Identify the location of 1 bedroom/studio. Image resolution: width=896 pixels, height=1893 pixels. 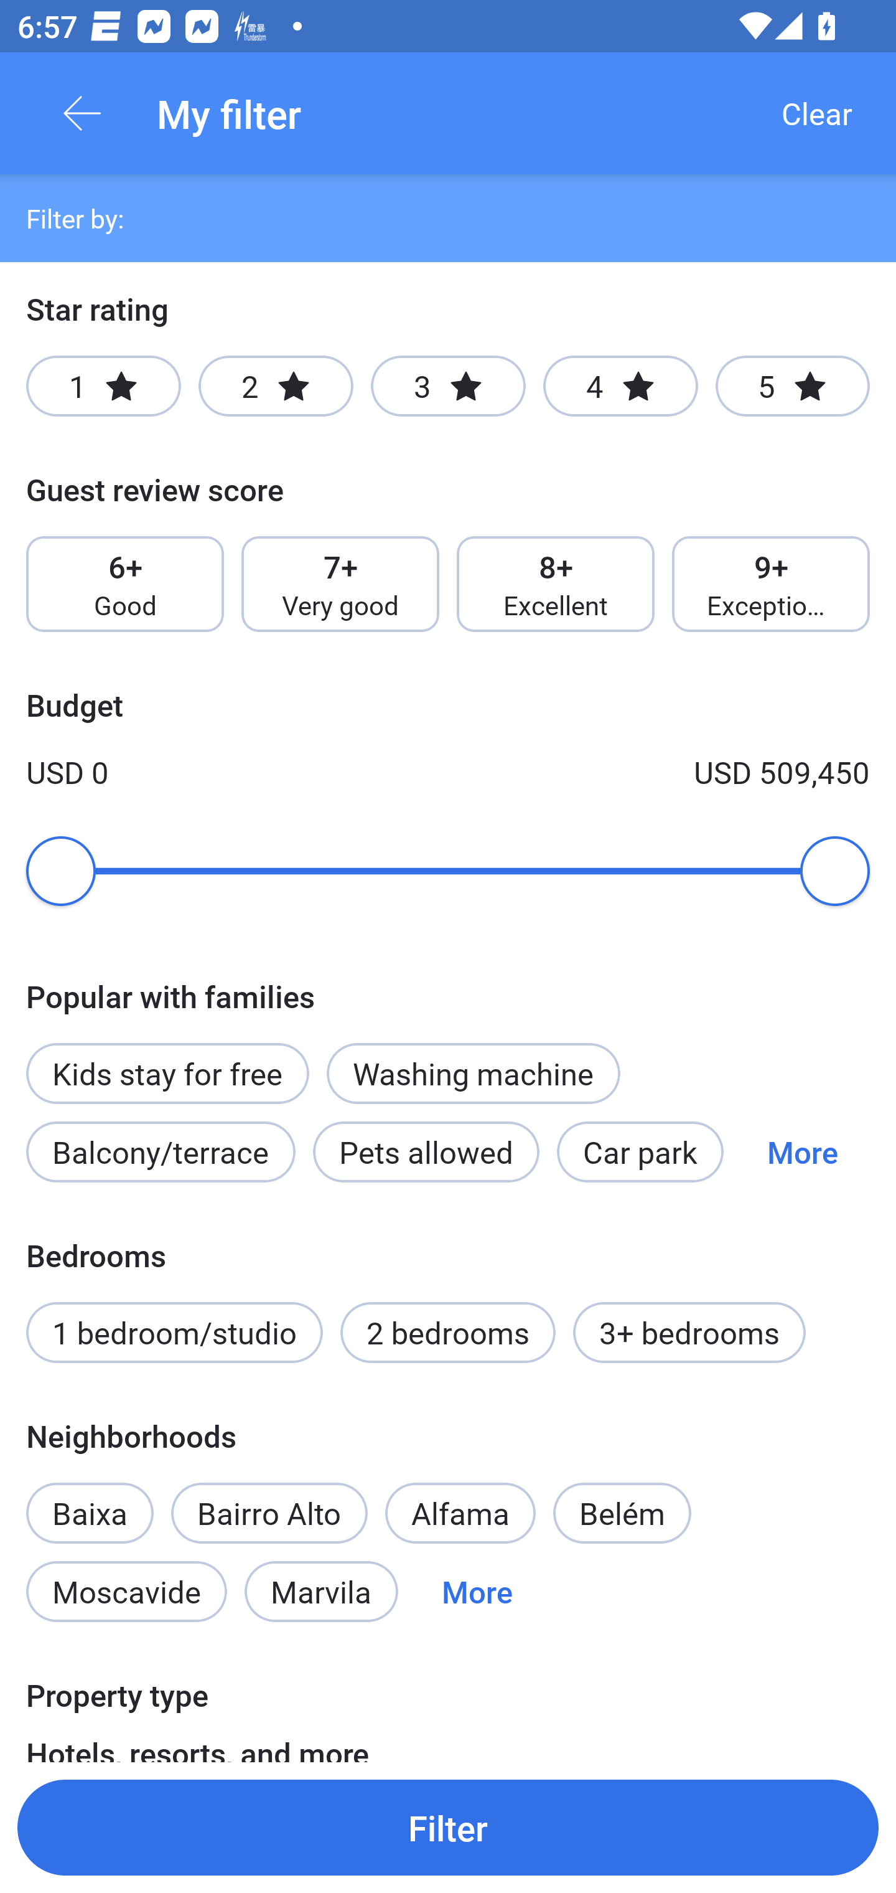
(174, 1333).